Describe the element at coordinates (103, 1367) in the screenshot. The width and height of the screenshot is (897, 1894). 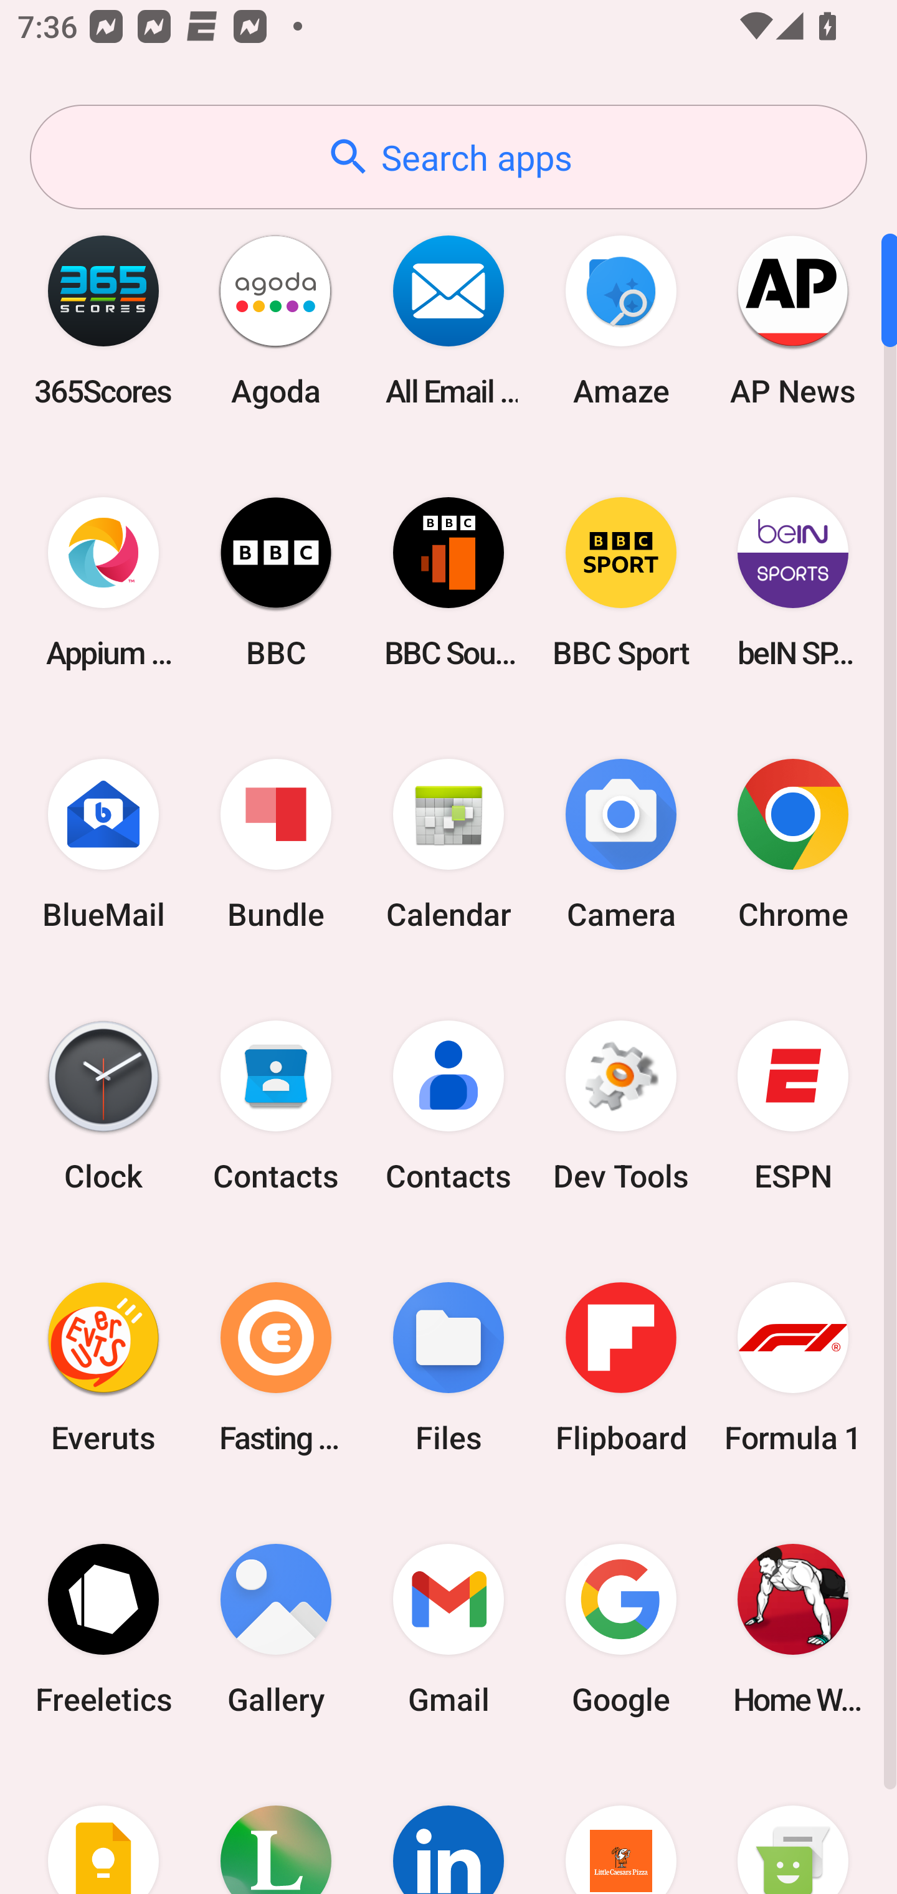
I see `Everuts` at that location.